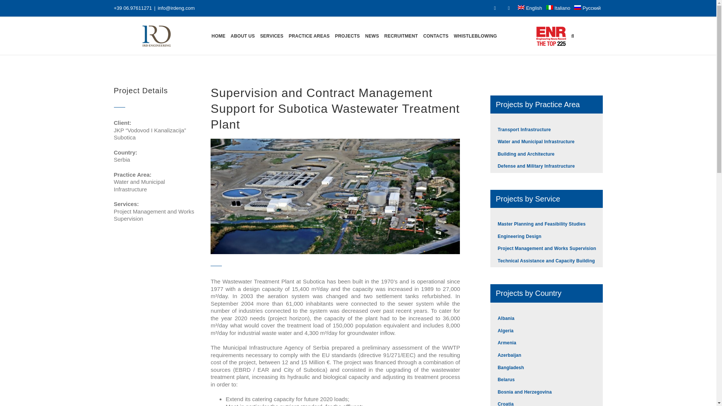  I want to click on English, so click(530, 8).